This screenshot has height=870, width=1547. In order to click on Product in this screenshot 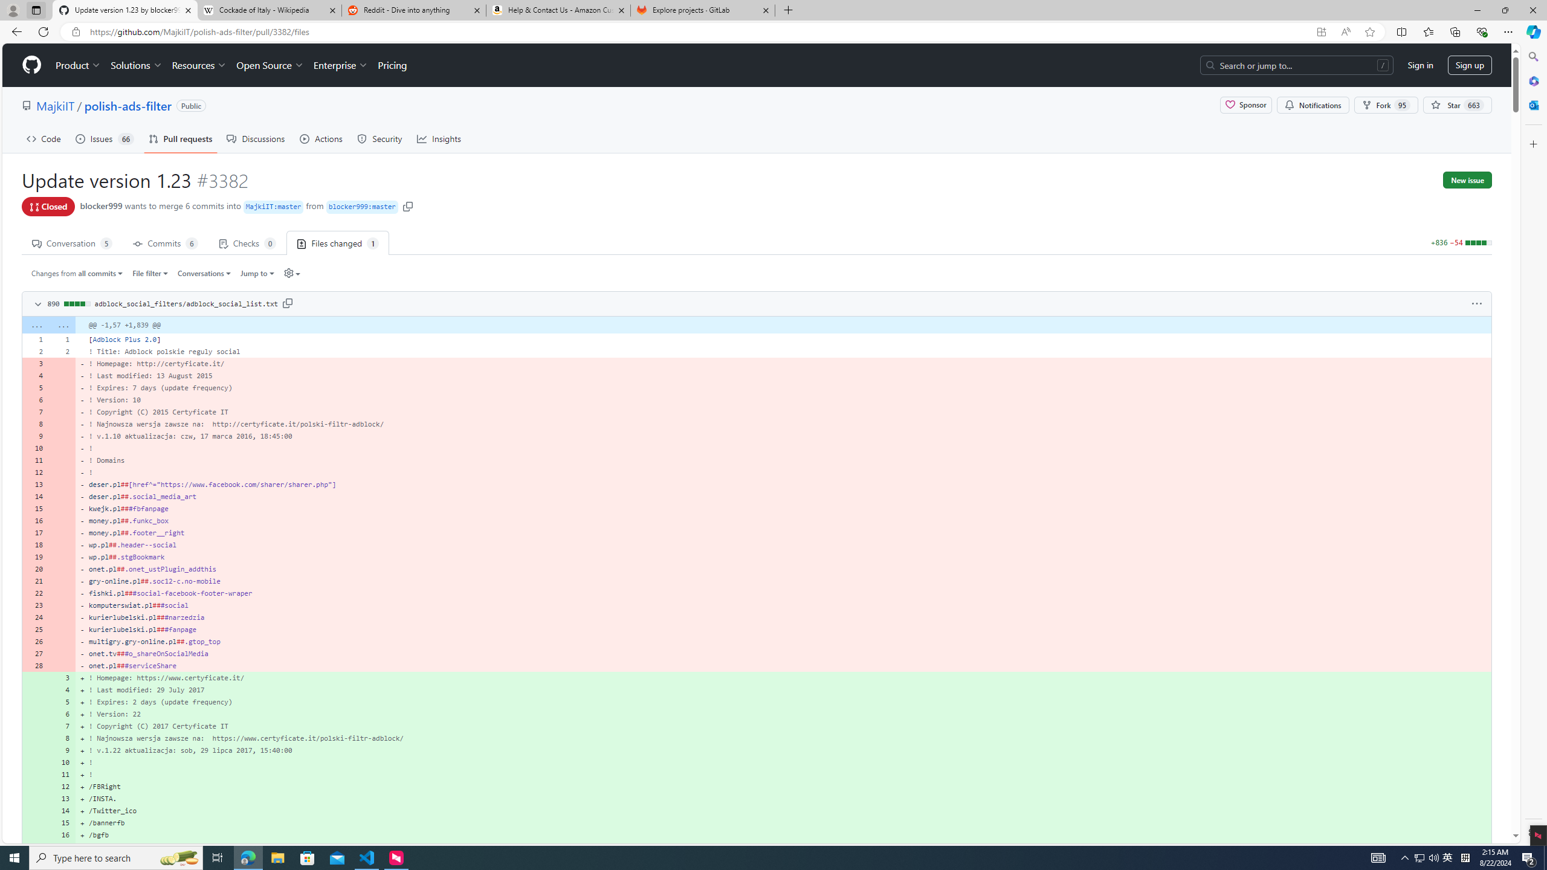, I will do `click(79, 65)`.